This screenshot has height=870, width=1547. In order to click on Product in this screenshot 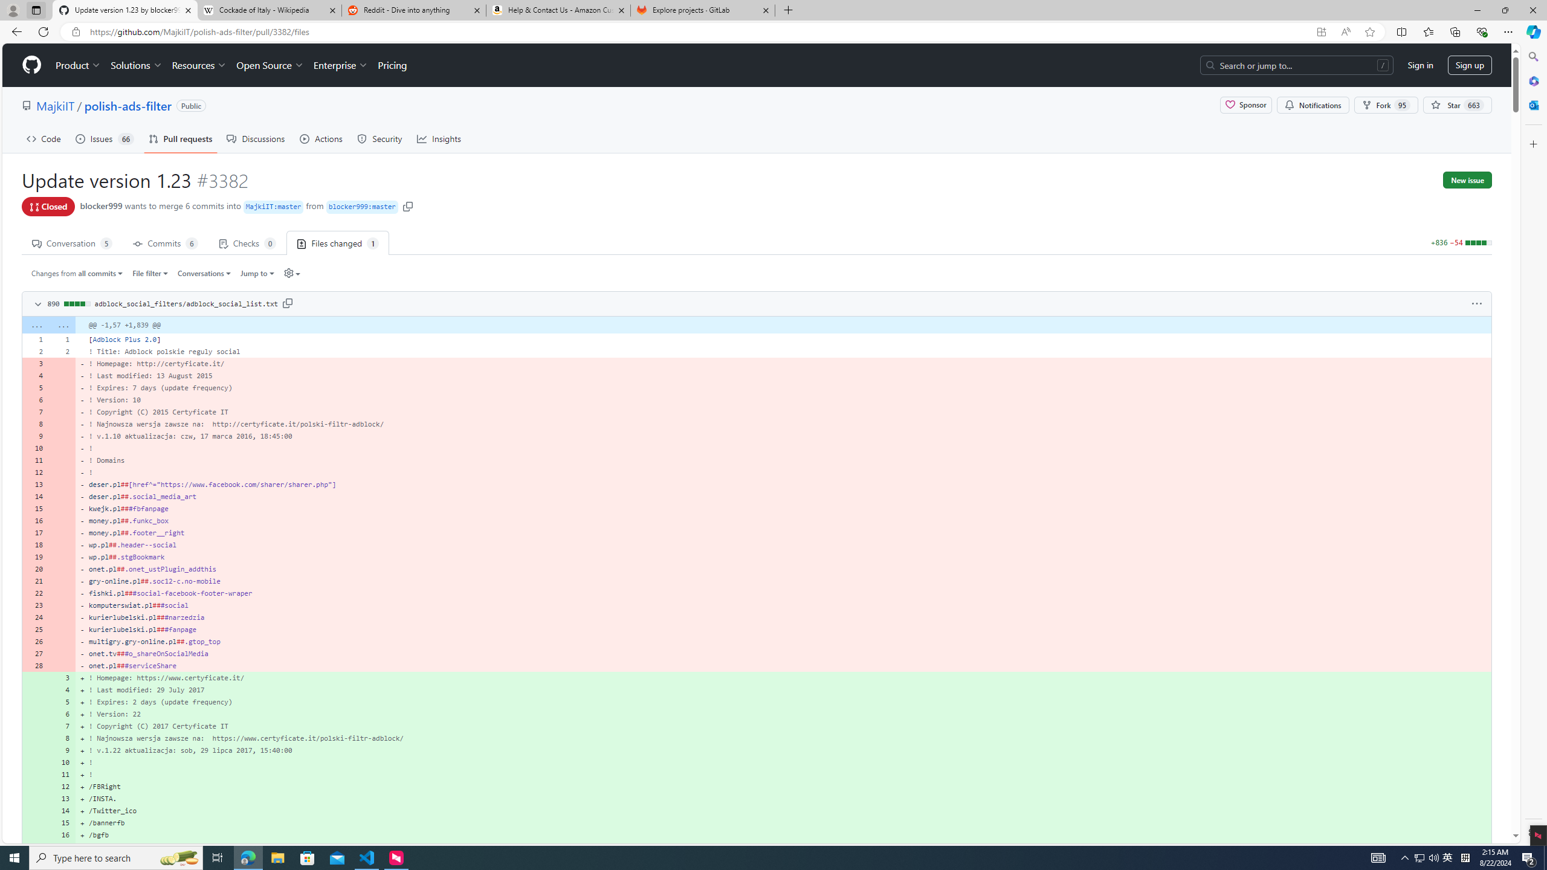, I will do `click(79, 65)`.